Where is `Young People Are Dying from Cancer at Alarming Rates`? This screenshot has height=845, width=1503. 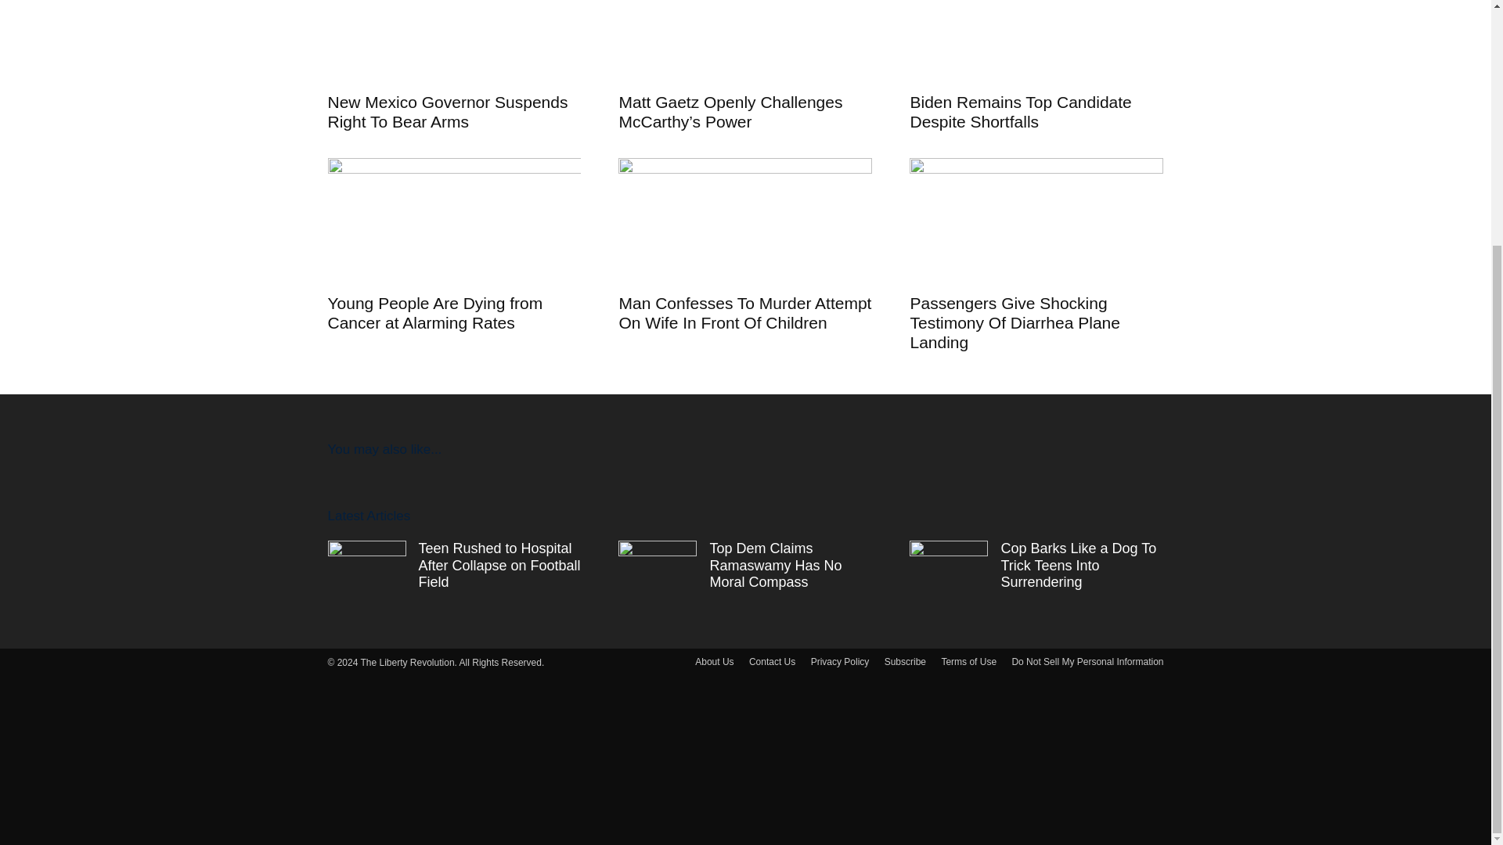 Young People Are Dying from Cancer at Alarming Rates is located at coordinates (435, 313).